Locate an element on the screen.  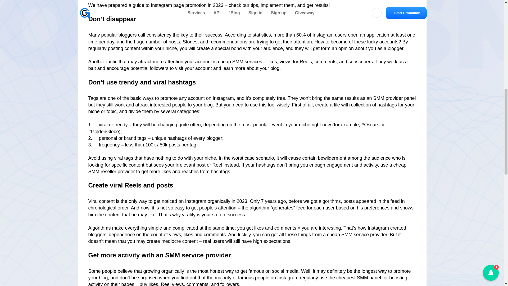
cheap SMM services is located at coordinates (240, 61).